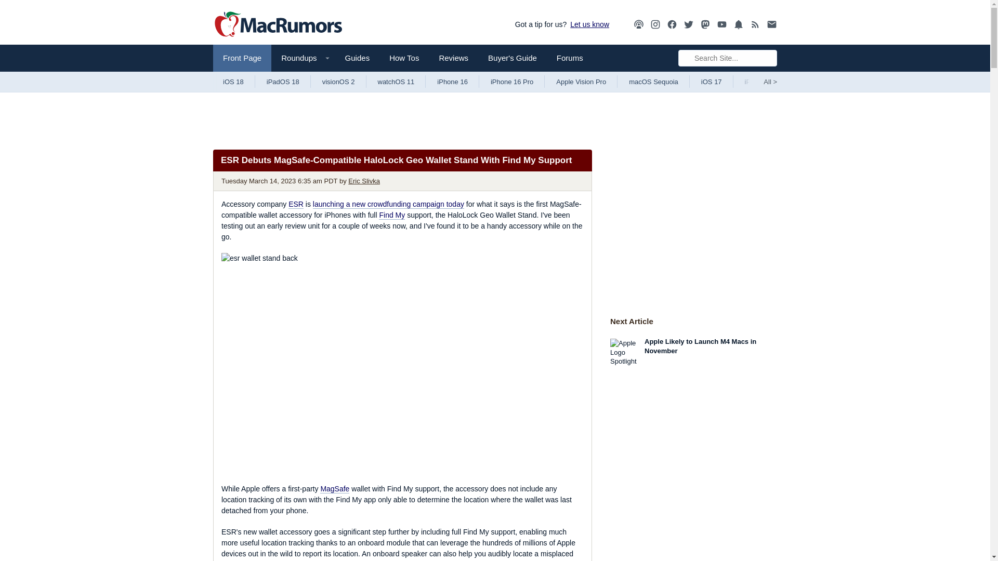 The width and height of the screenshot is (998, 561). Describe the element at coordinates (688, 24) in the screenshot. I see `Twitter` at that location.